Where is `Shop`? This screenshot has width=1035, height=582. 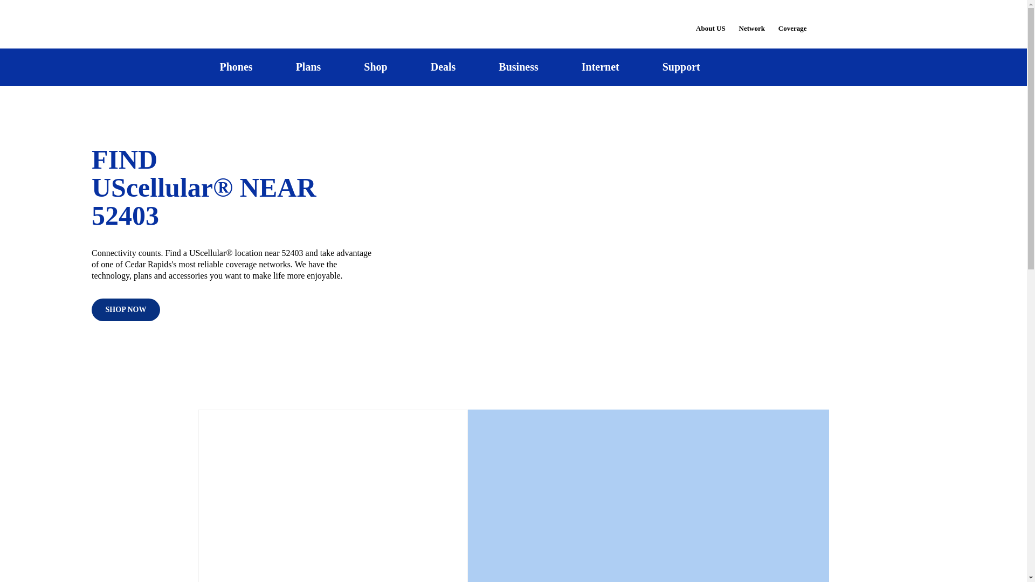 Shop is located at coordinates (375, 67).